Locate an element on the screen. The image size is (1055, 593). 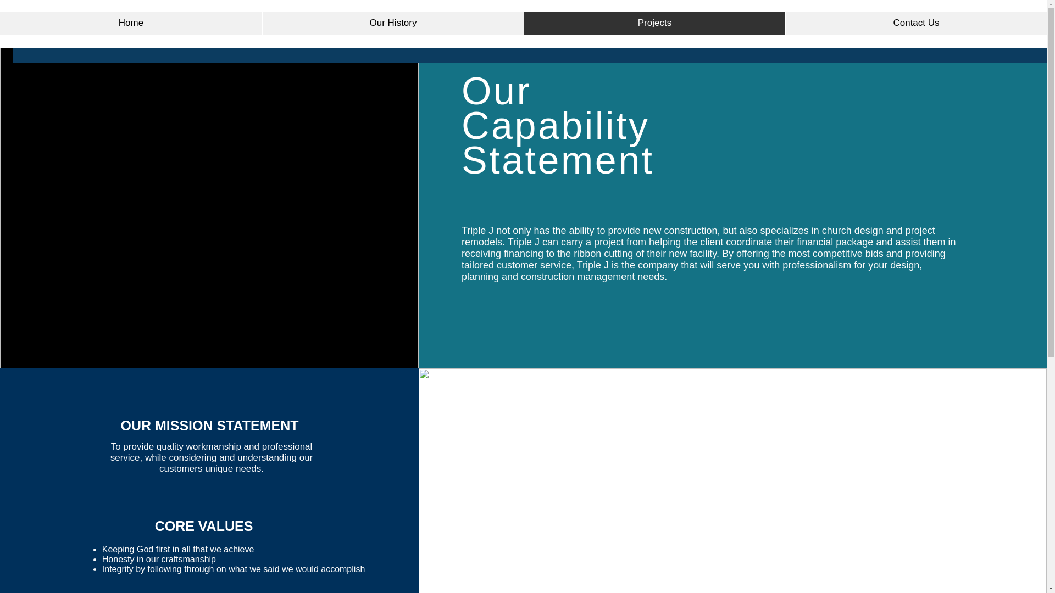
Projects is located at coordinates (654, 23).